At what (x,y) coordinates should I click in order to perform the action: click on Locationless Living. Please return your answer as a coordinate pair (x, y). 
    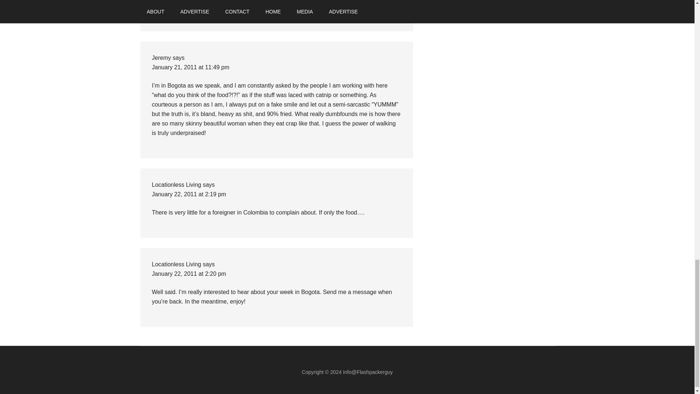
    Looking at the image, I should click on (176, 264).